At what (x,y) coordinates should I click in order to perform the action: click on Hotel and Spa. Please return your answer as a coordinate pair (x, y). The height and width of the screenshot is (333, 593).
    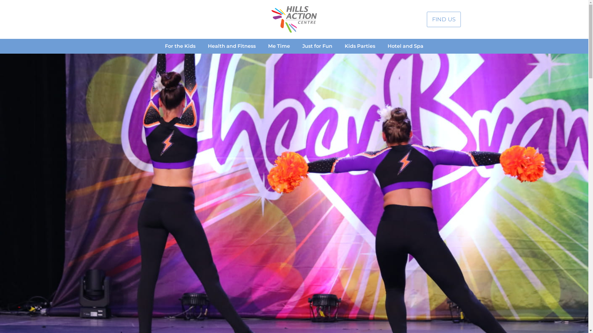
    Looking at the image, I should click on (406, 46).